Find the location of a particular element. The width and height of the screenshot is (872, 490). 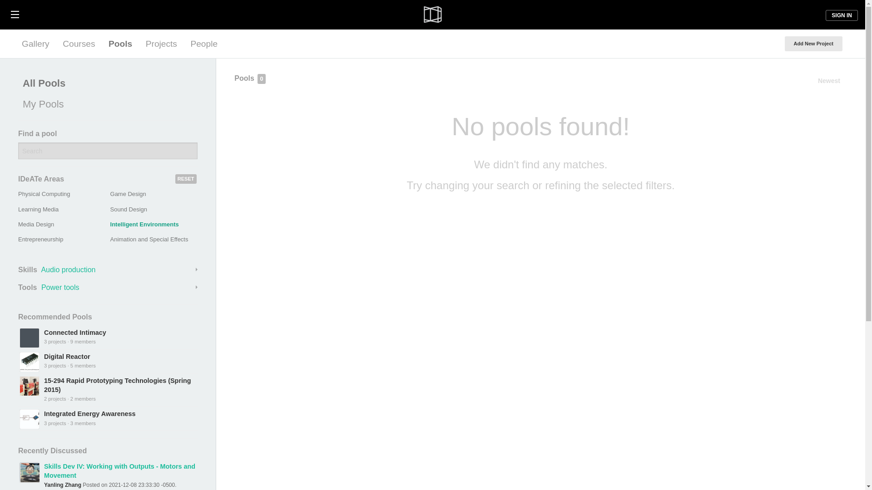

Sound Design is located at coordinates (129, 209).